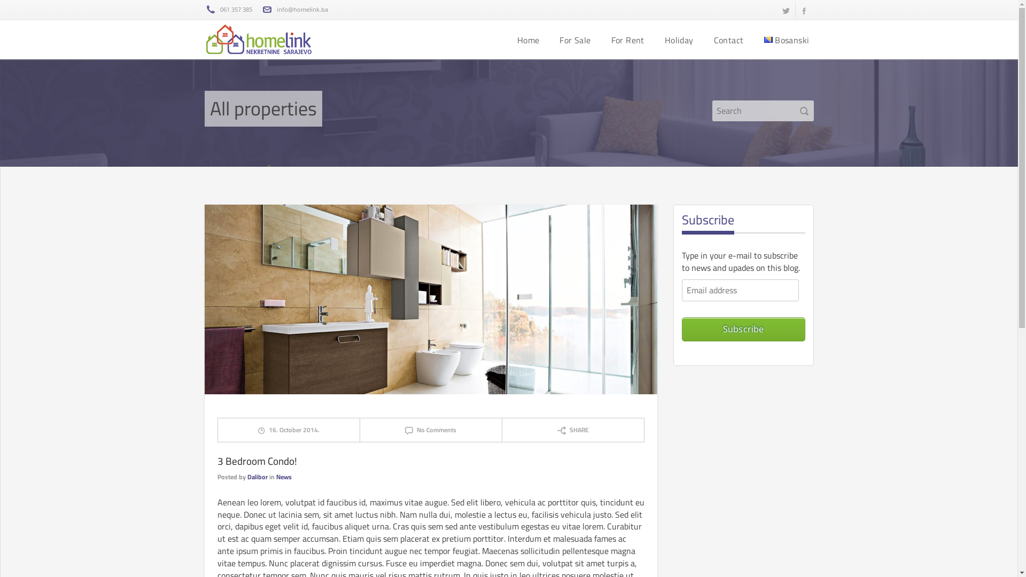  What do you see at coordinates (302, 10) in the screenshot?
I see `info@homelink.ba` at bounding box center [302, 10].